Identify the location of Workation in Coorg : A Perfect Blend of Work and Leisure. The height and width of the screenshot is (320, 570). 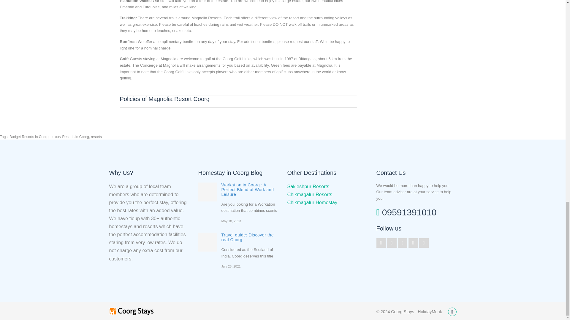
(208, 192).